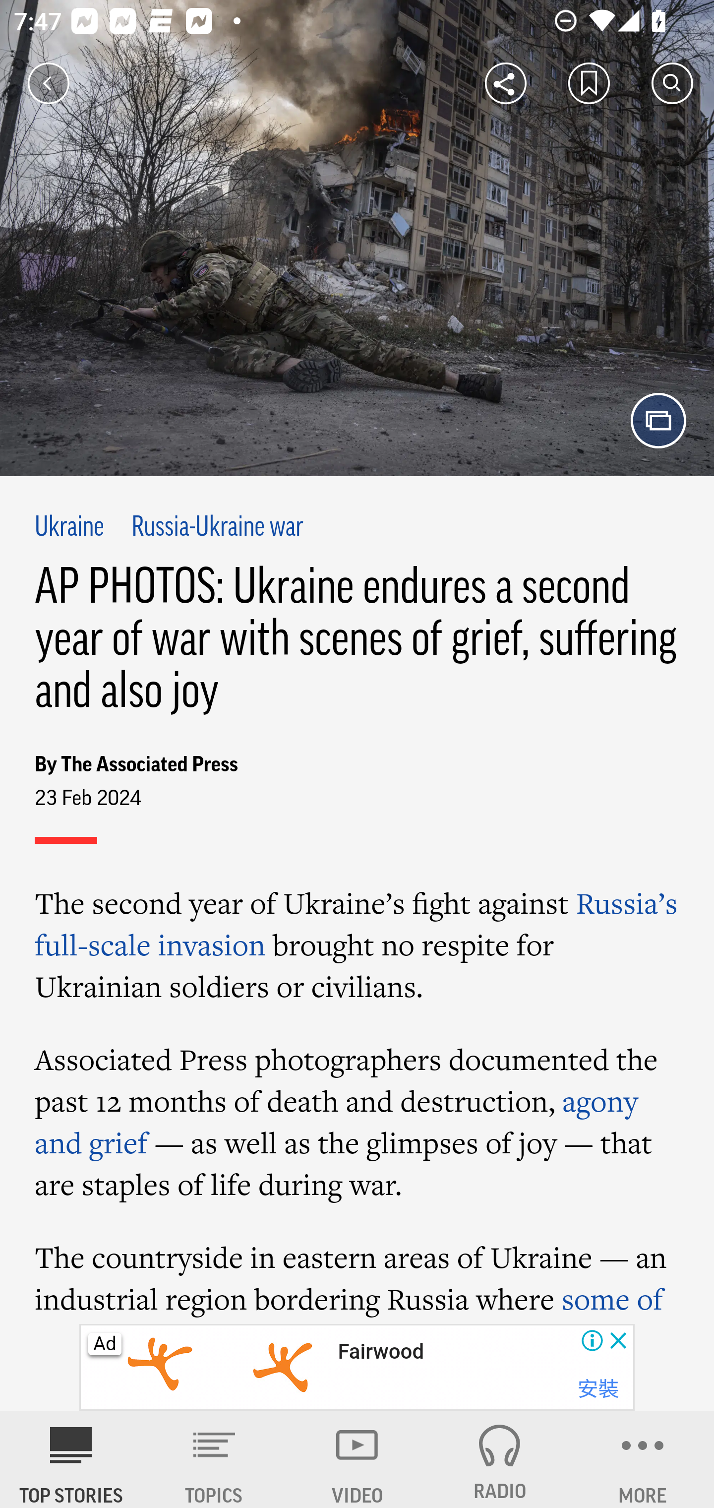  Describe the element at coordinates (357, 1459) in the screenshot. I see `VIDEO` at that location.